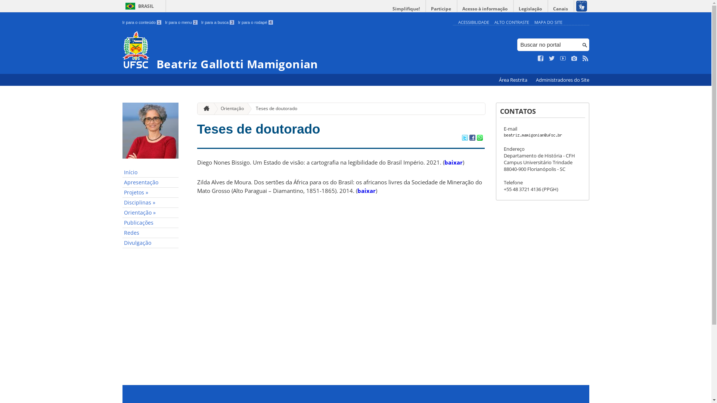  I want to click on Teses de doutorado, so click(259, 129).